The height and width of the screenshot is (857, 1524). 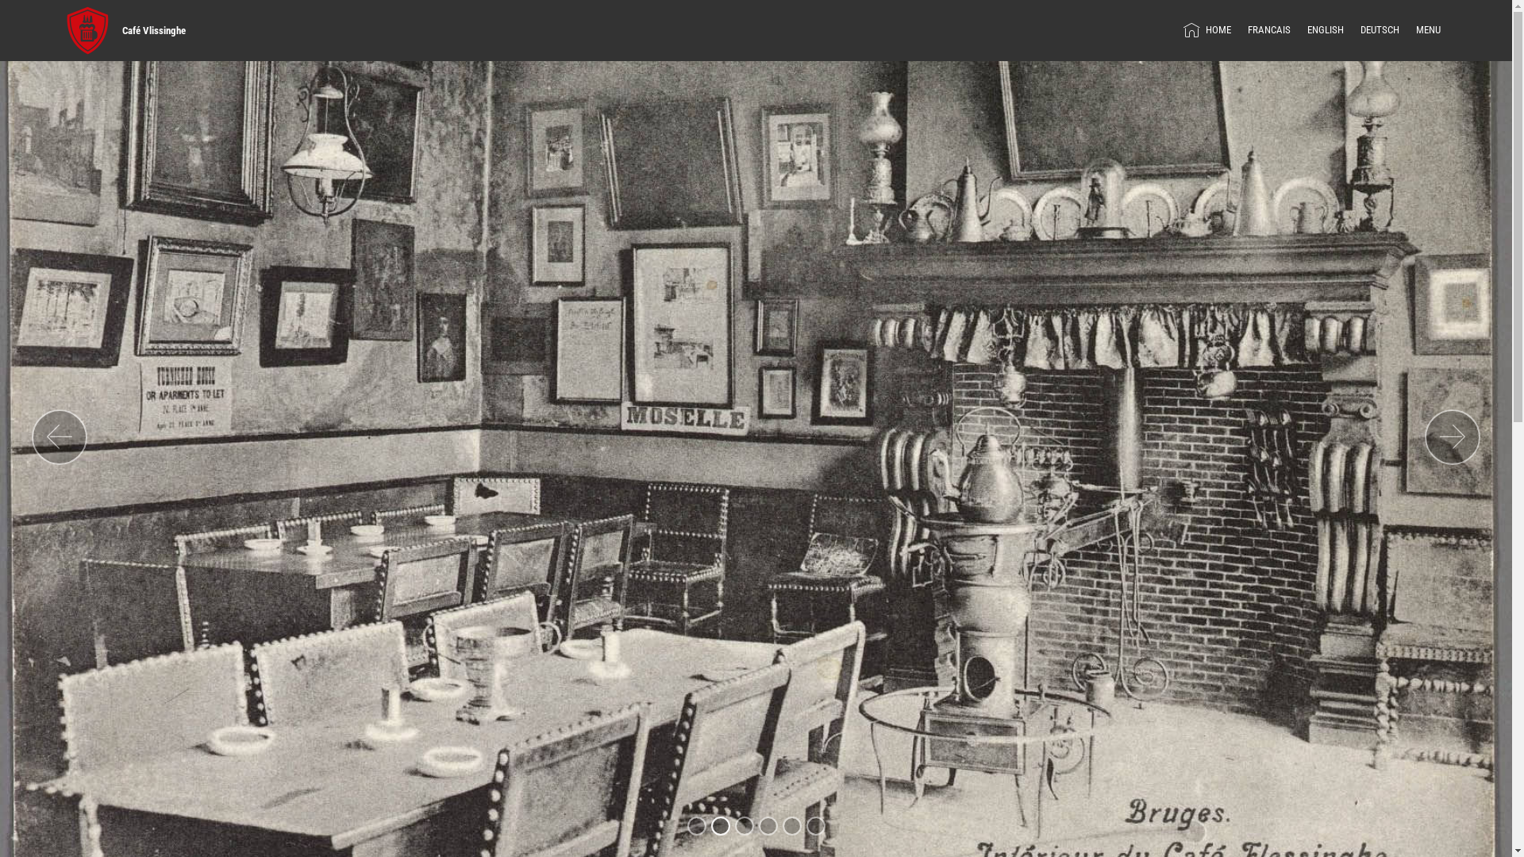 What do you see at coordinates (1380, 30) in the screenshot?
I see `DEUTSCH` at bounding box center [1380, 30].